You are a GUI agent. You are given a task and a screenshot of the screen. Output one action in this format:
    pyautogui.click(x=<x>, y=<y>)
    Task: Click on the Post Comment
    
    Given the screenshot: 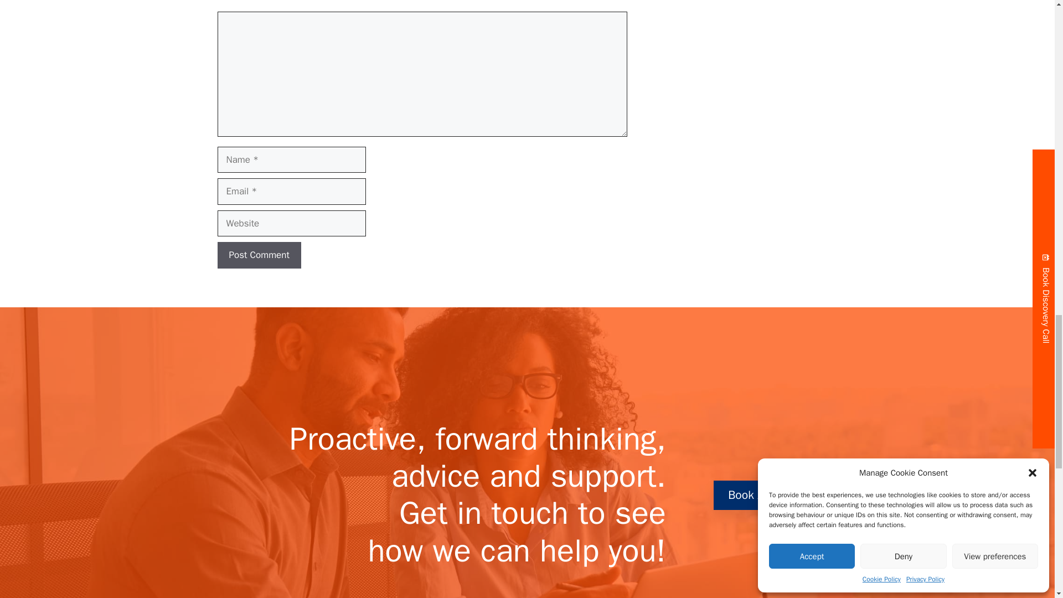 What is the action you would take?
    pyautogui.click(x=259, y=255)
    